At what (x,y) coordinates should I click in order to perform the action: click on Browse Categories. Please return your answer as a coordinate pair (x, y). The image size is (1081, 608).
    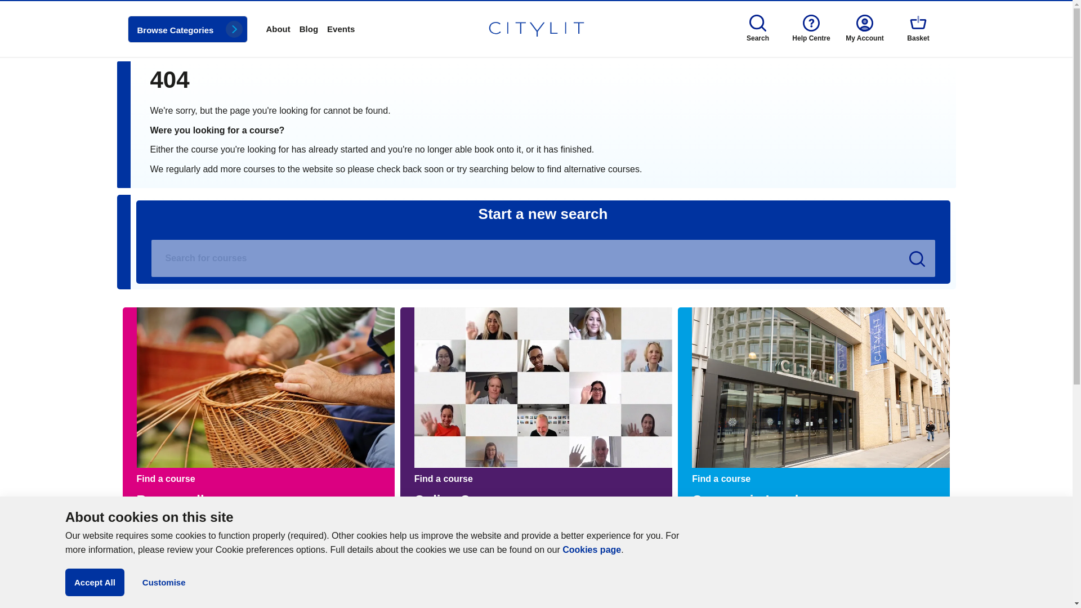
    Looking at the image, I should click on (187, 29).